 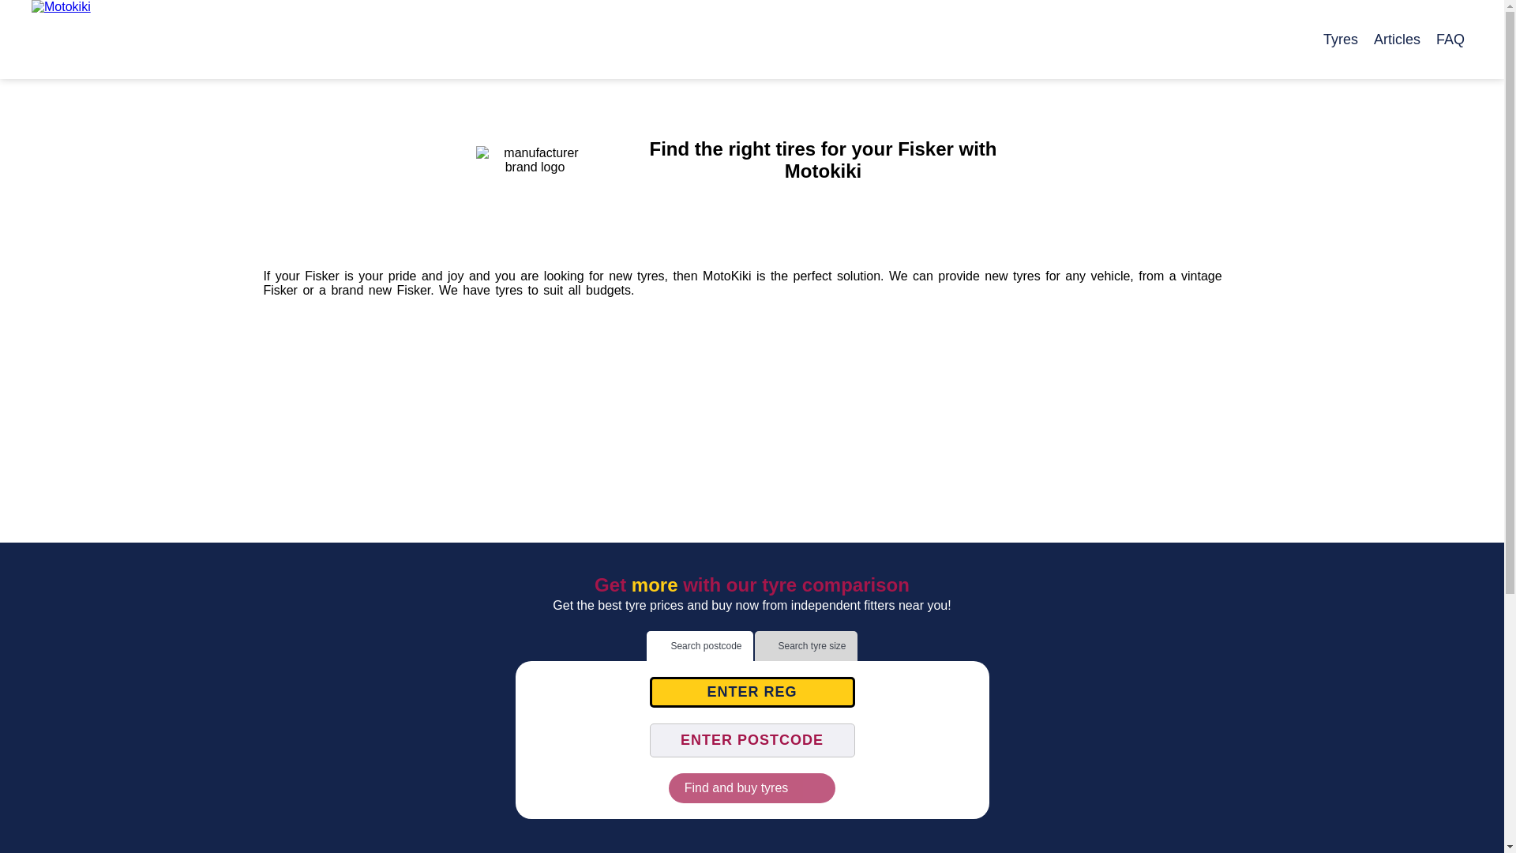 I want to click on Tyres, so click(x=1341, y=39).